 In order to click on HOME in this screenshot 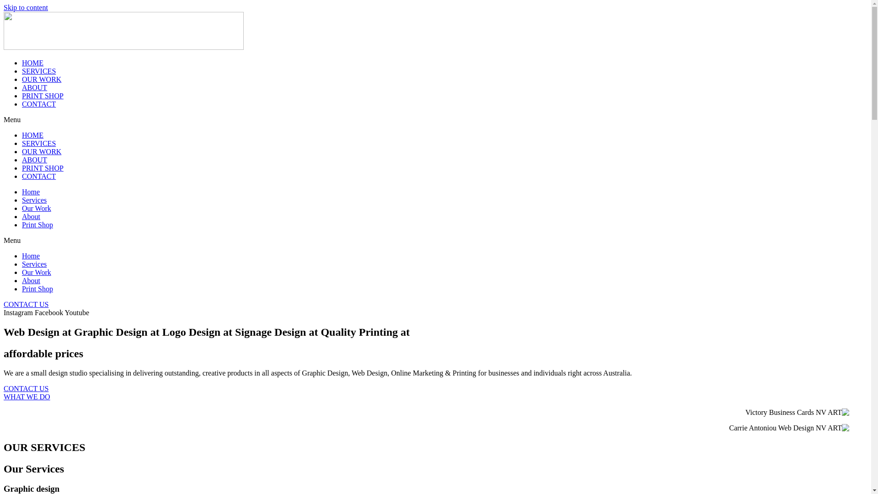, I will do `click(33, 135)`.